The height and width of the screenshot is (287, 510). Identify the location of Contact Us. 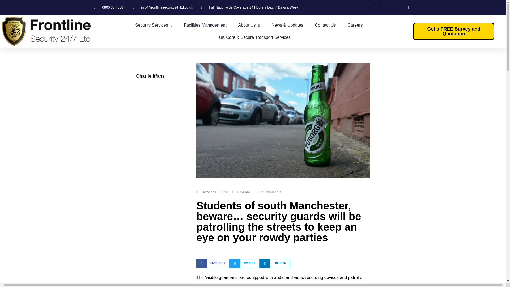
(325, 25).